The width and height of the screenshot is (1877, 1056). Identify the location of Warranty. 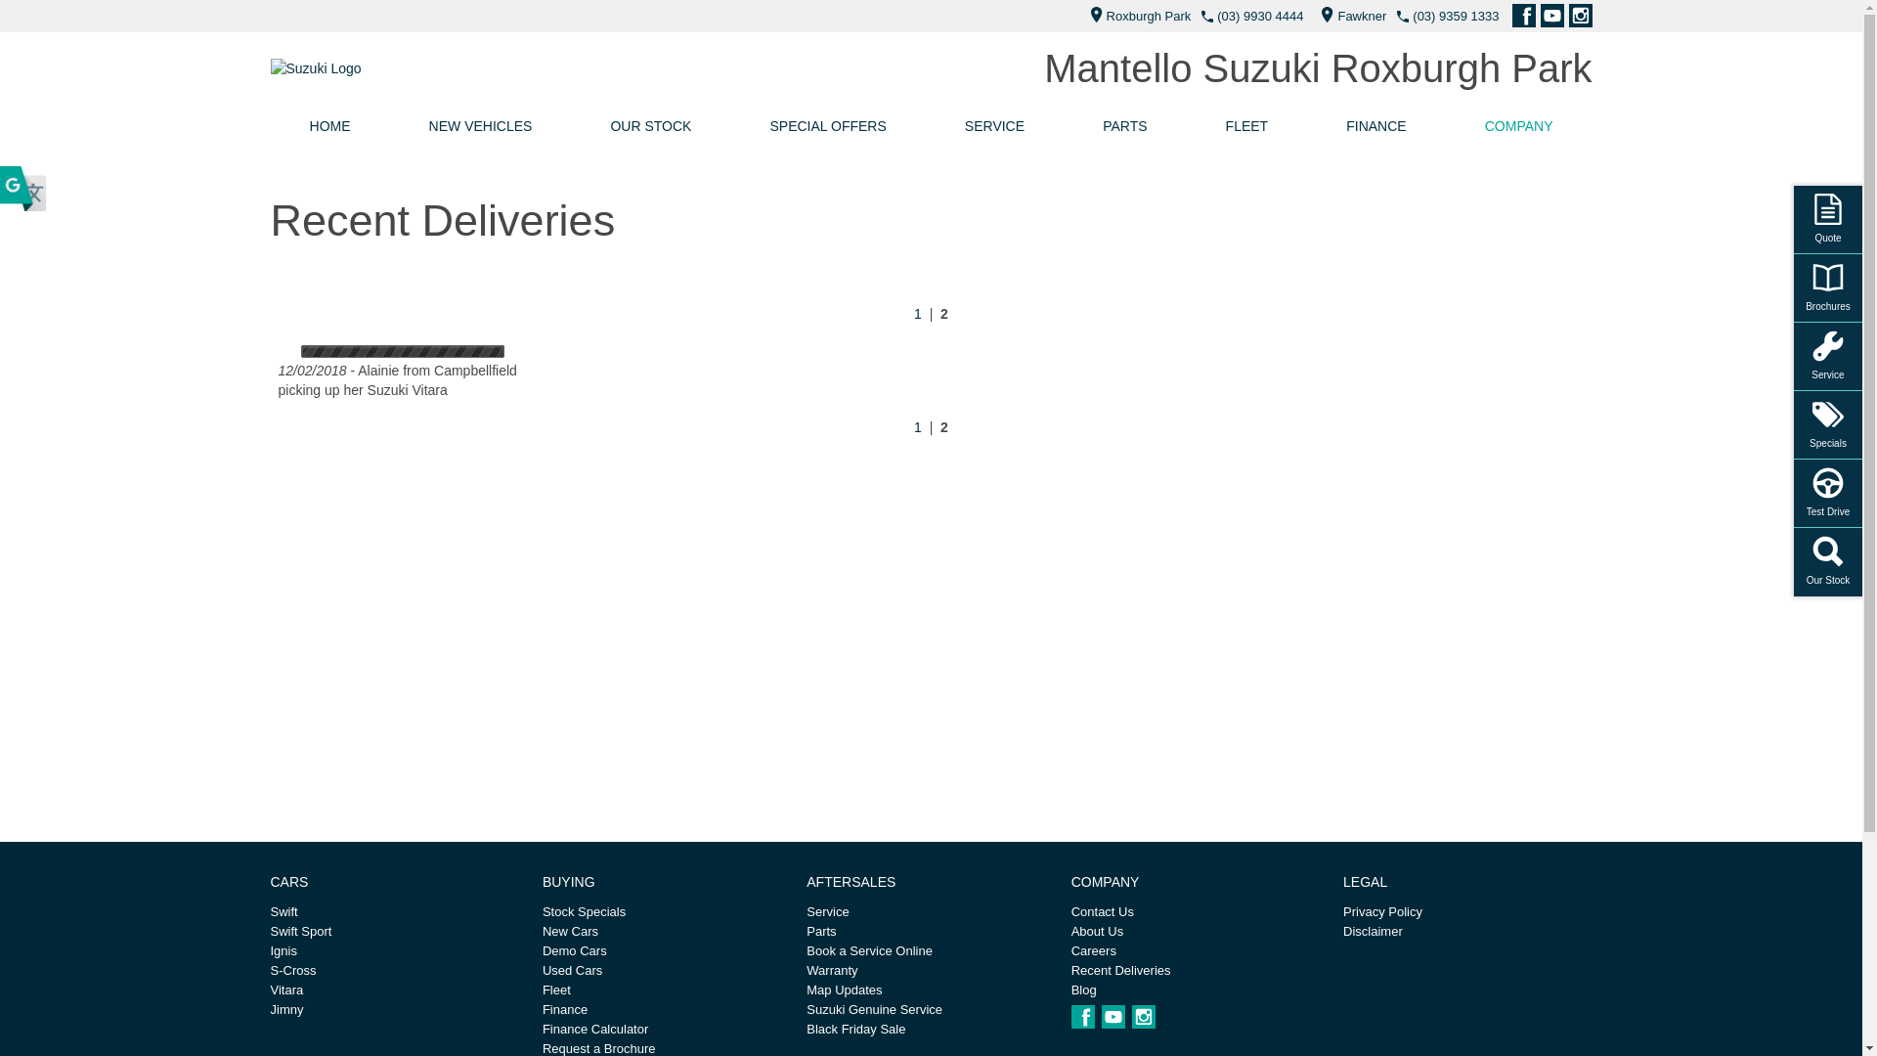
(931, 971).